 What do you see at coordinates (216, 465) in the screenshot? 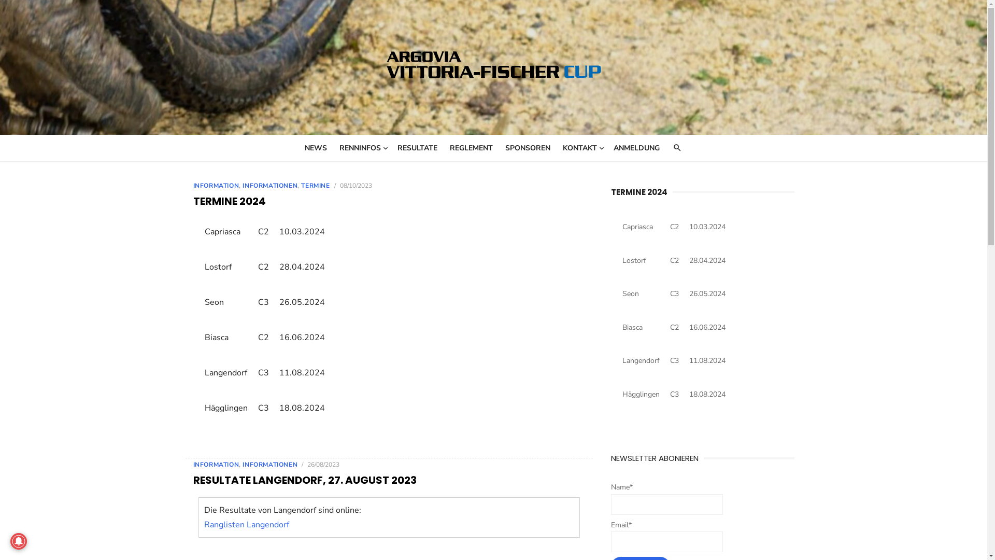
I see `INFORMATION` at bounding box center [216, 465].